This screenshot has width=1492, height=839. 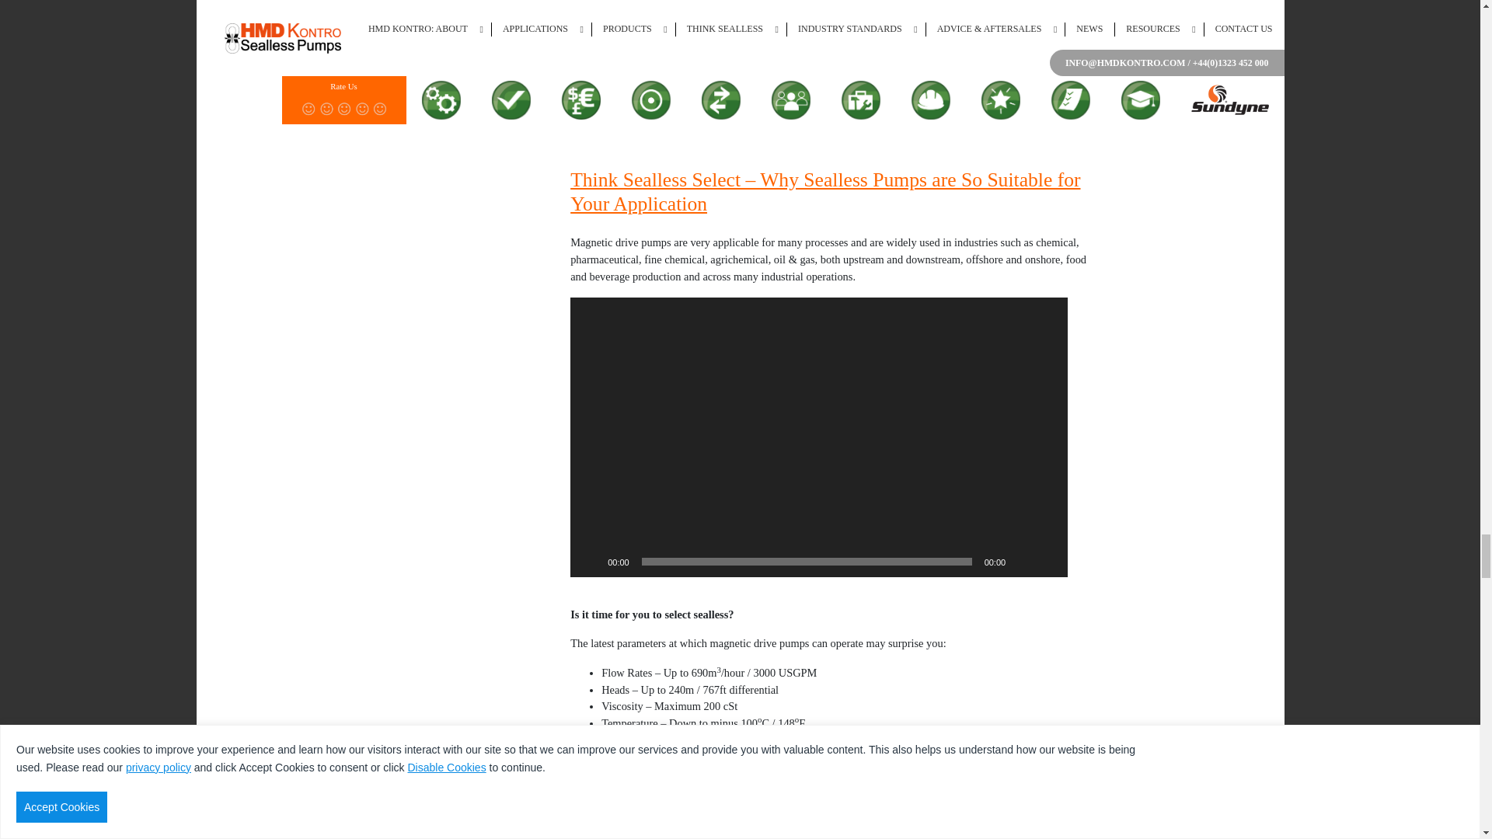 What do you see at coordinates (591, 561) in the screenshot?
I see `Play` at bounding box center [591, 561].